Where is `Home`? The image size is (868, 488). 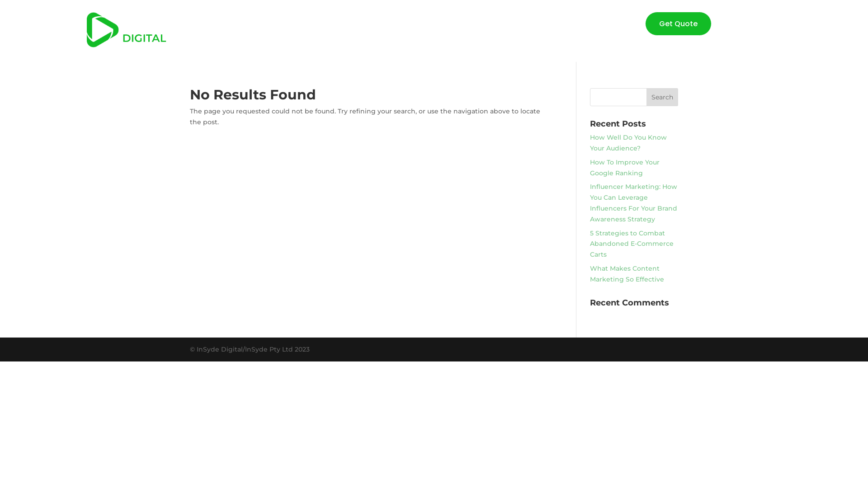 Home is located at coordinates (396, 26).